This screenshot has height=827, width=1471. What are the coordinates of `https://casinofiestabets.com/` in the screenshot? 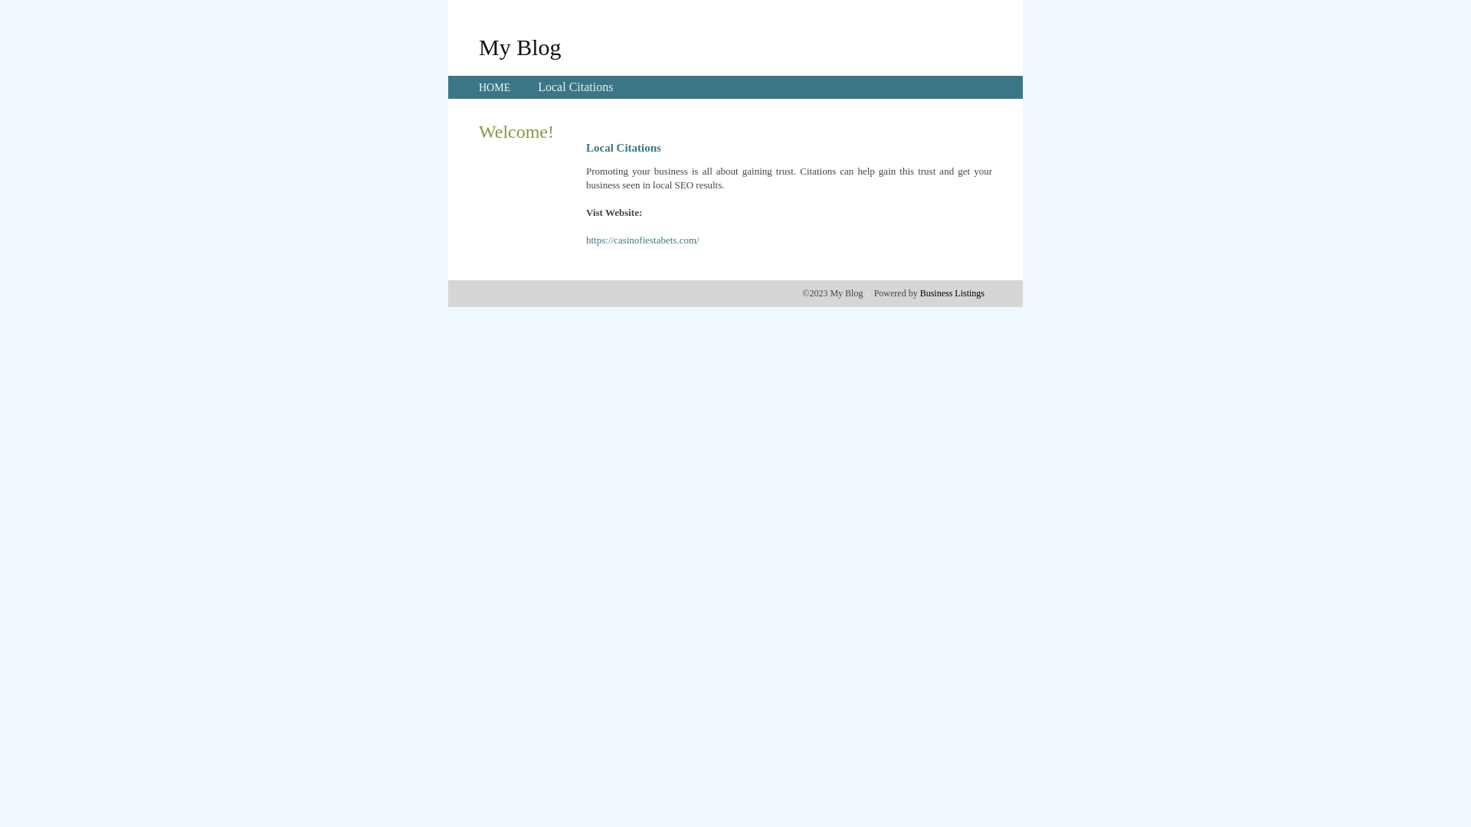 It's located at (643, 240).